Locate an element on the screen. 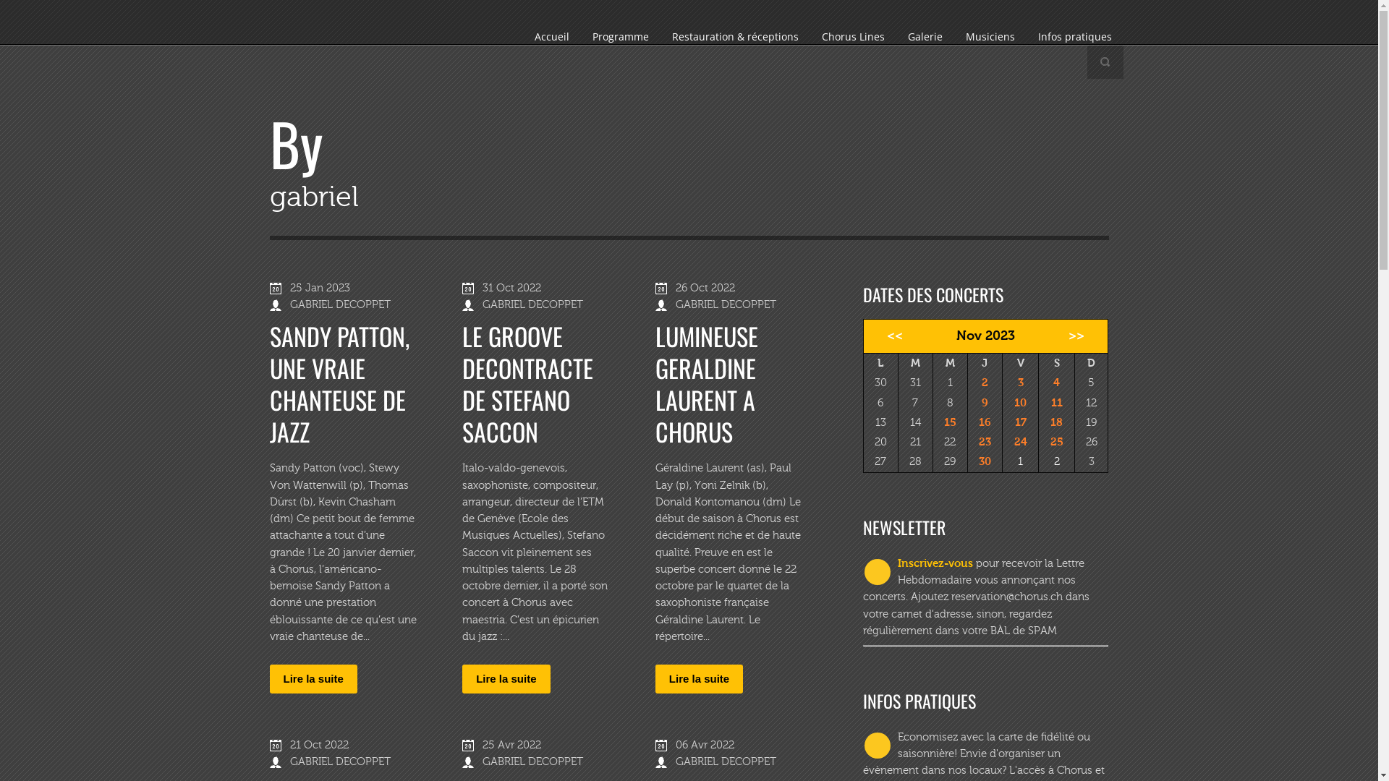 This screenshot has height=781, width=1389. 16 is located at coordinates (985, 422).